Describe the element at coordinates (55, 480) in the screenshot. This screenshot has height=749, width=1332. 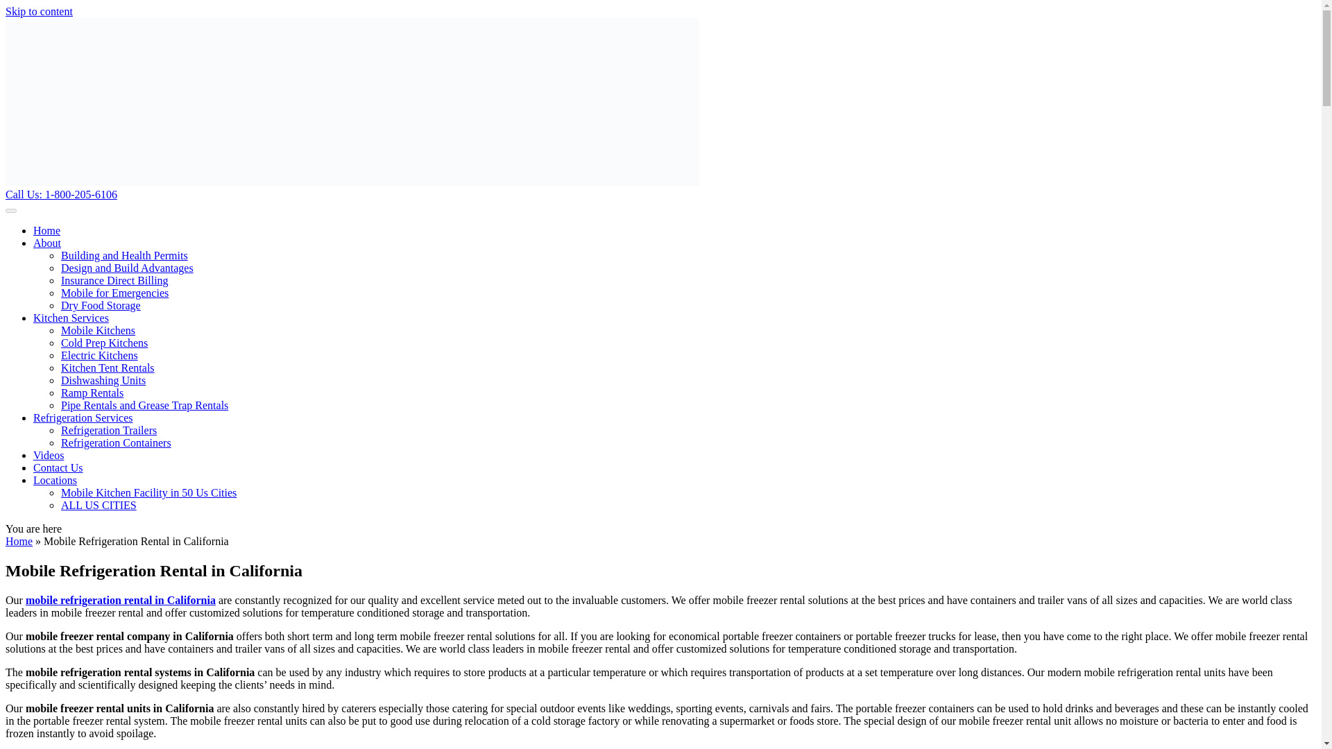
I see `Locations` at that location.